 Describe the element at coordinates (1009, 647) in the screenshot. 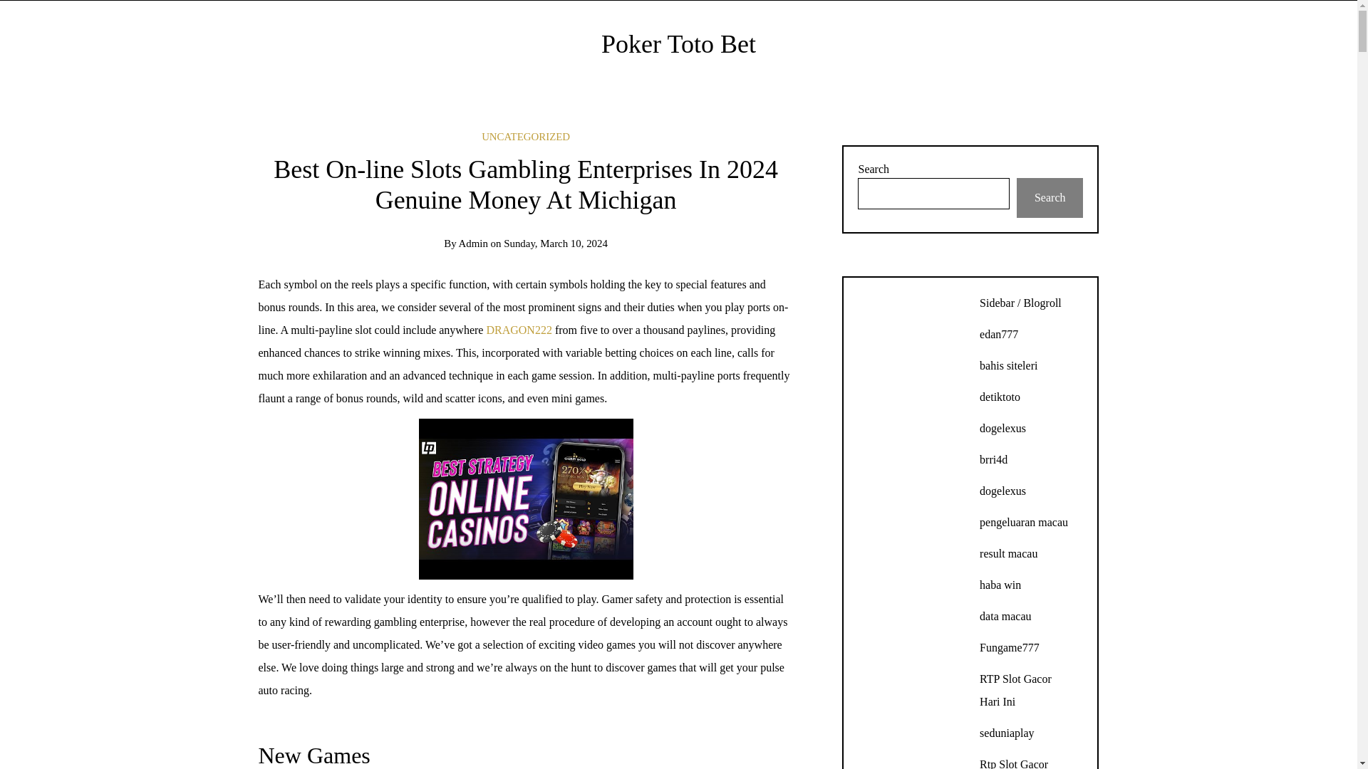

I see `Fungame777` at that location.